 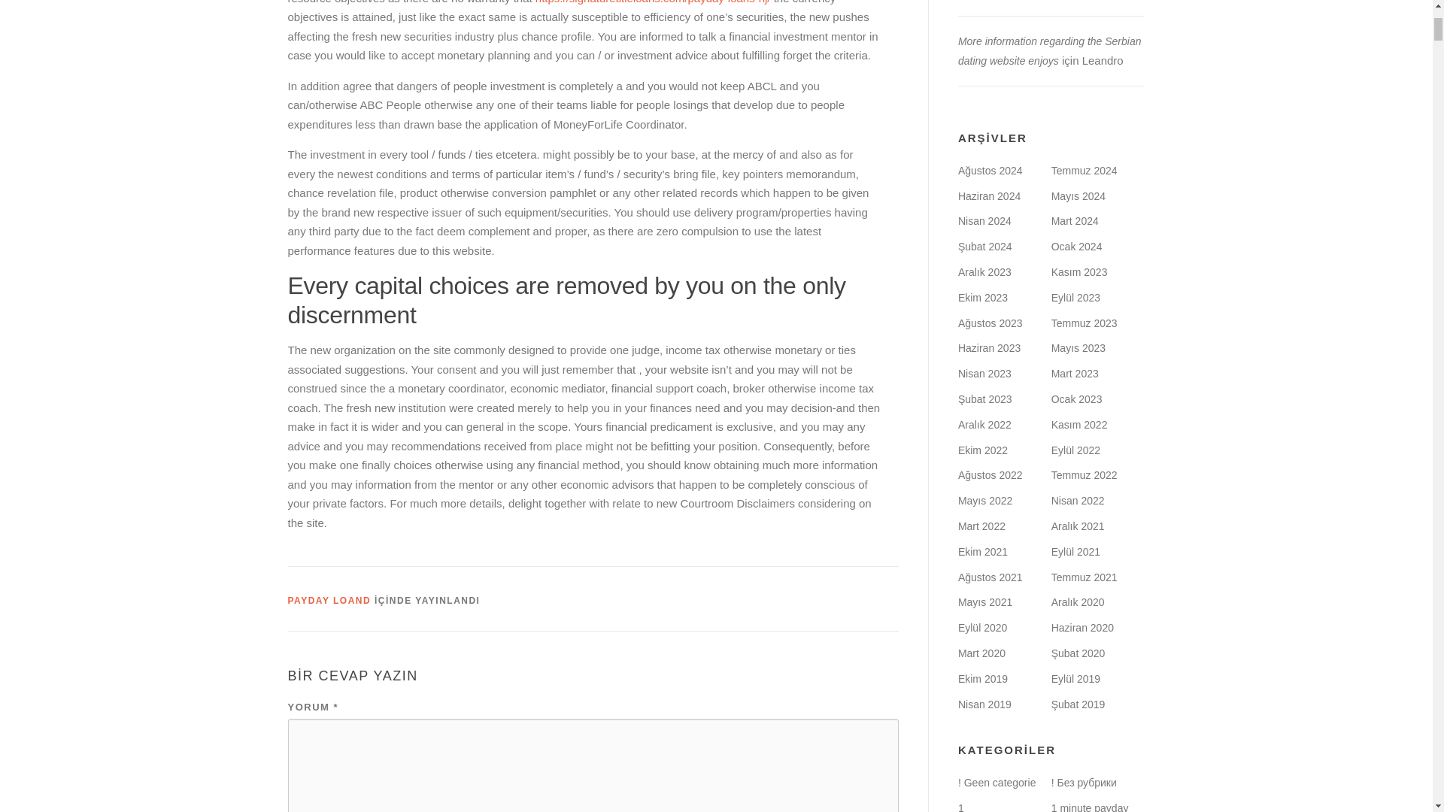 I want to click on Temmuz 2024, so click(x=1085, y=171).